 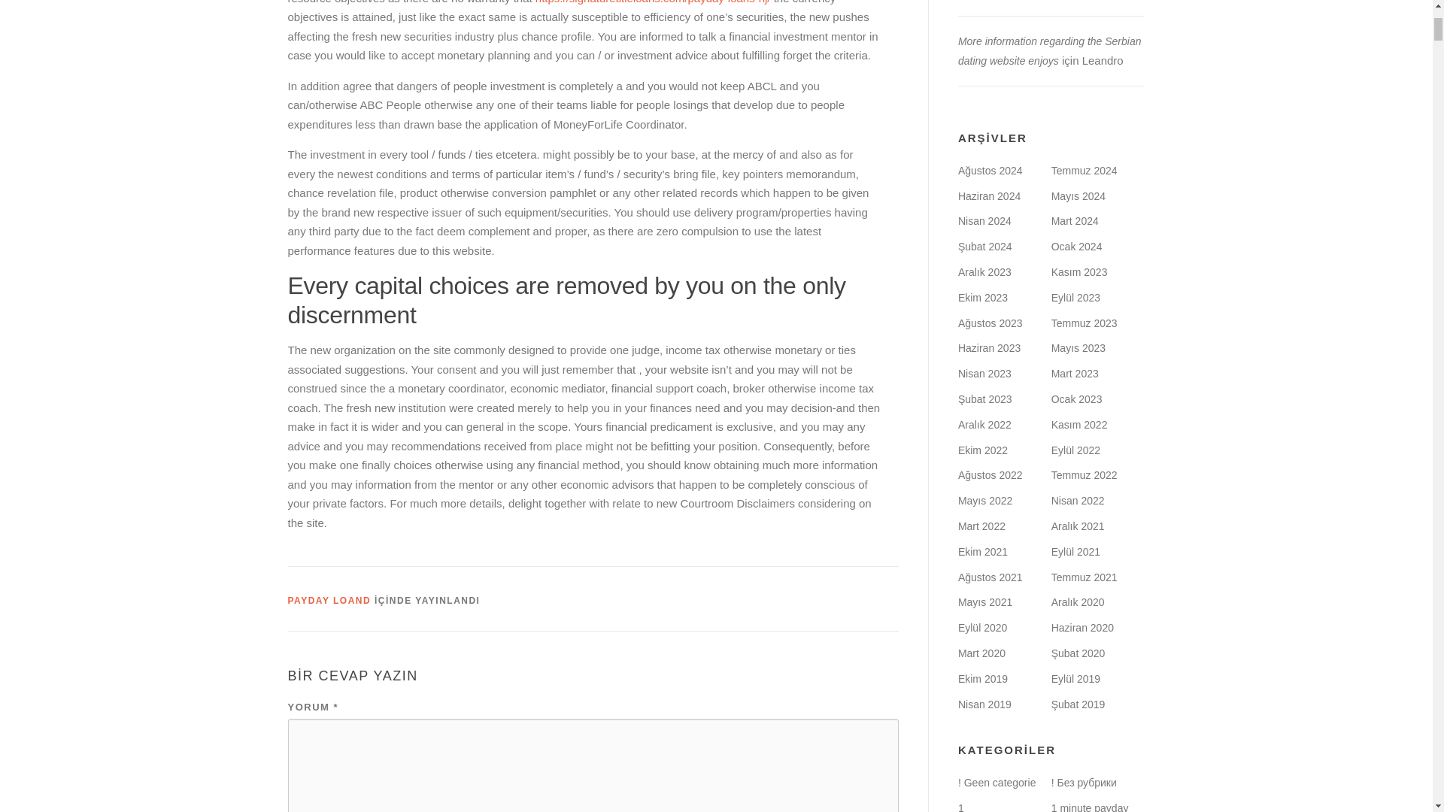 I want to click on Temmuz 2024, so click(x=1085, y=171).